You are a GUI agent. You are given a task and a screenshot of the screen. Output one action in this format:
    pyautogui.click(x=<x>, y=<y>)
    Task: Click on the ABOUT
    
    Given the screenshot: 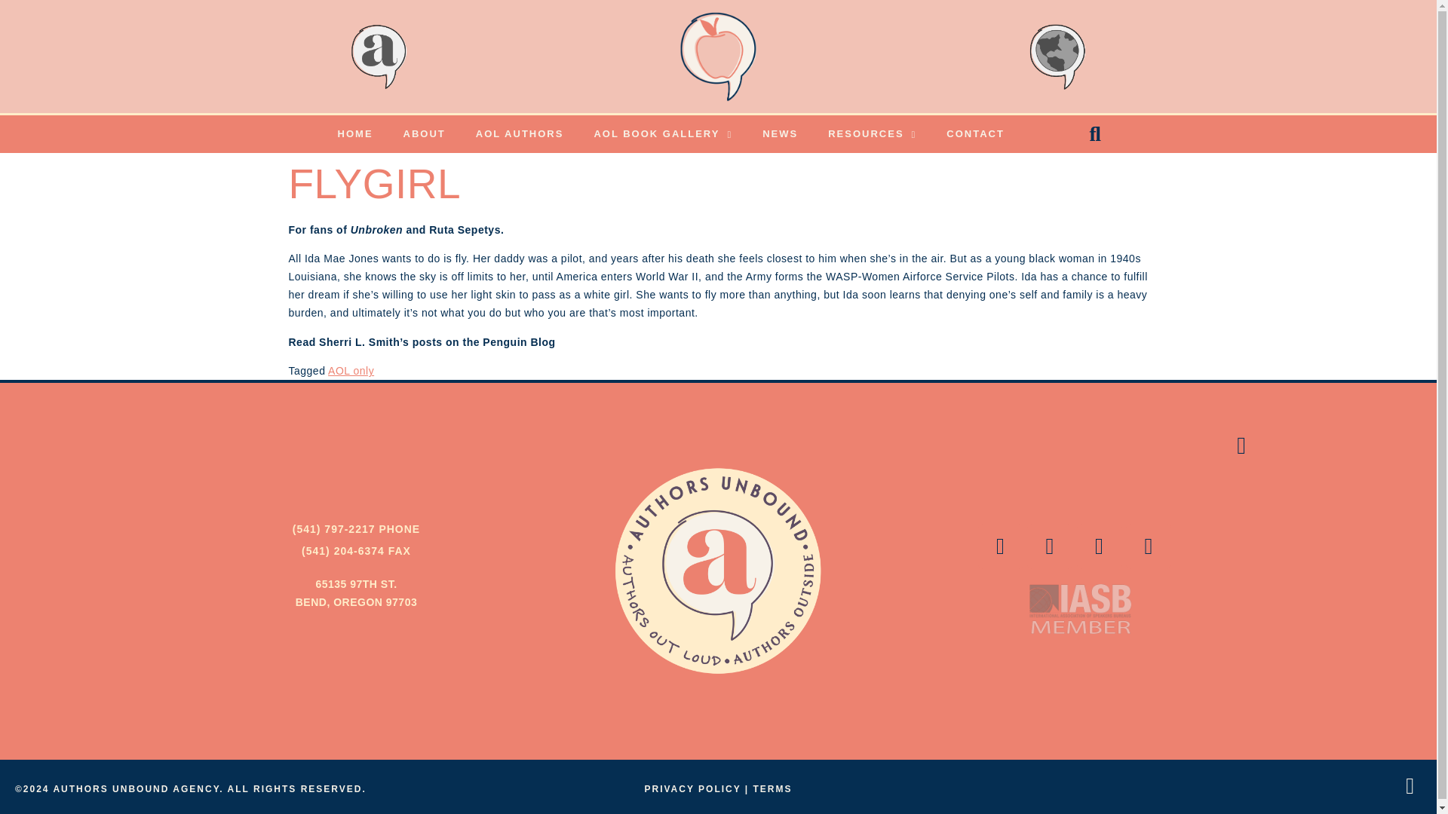 What is the action you would take?
    pyautogui.click(x=424, y=134)
    